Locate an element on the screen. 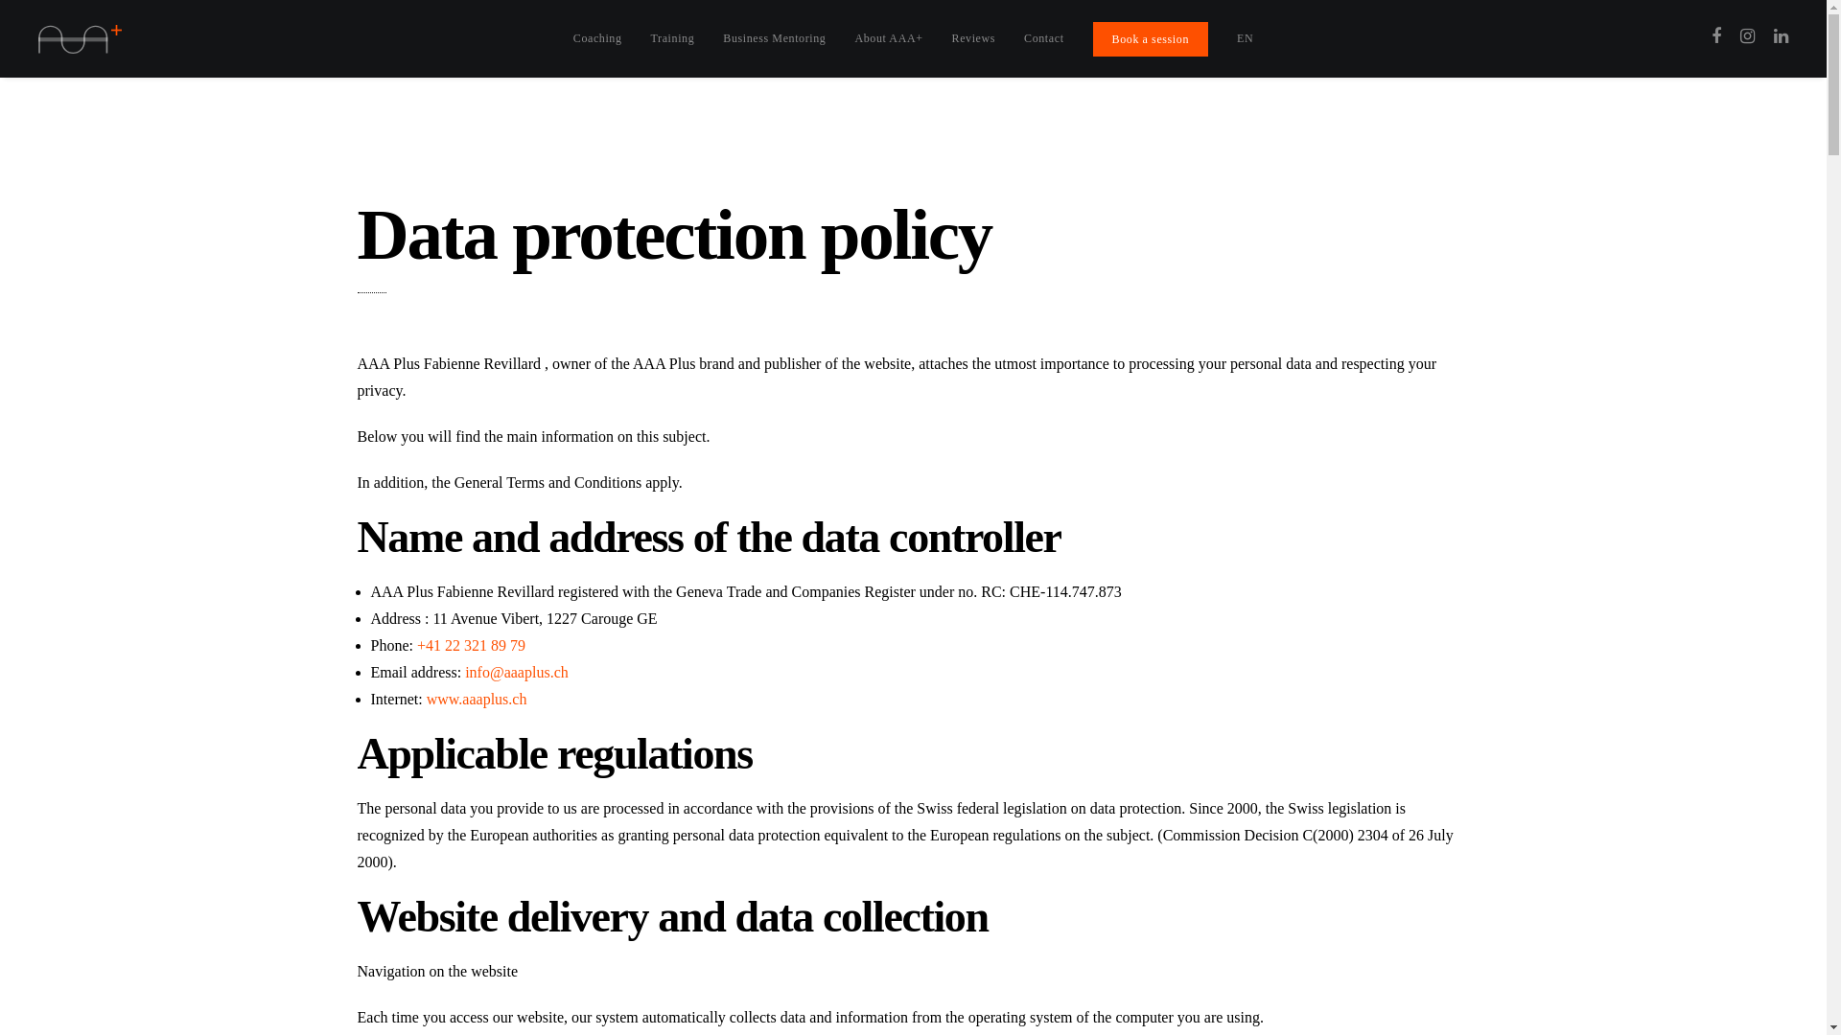  About AAA+ is located at coordinates (888, 38).